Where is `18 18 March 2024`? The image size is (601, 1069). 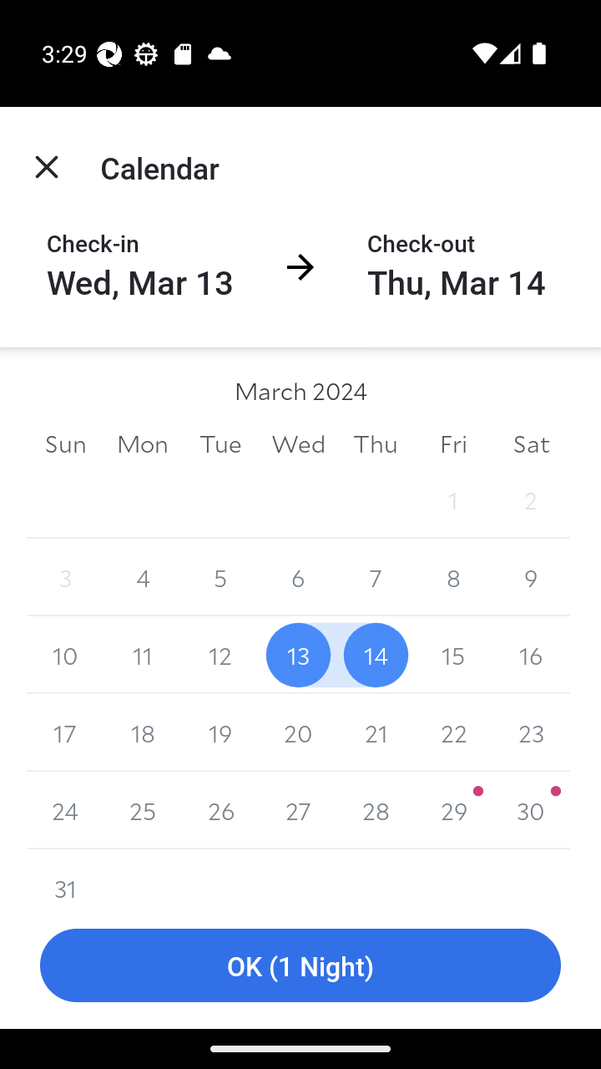
18 18 March 2024 is located at coordinates (144, 732).